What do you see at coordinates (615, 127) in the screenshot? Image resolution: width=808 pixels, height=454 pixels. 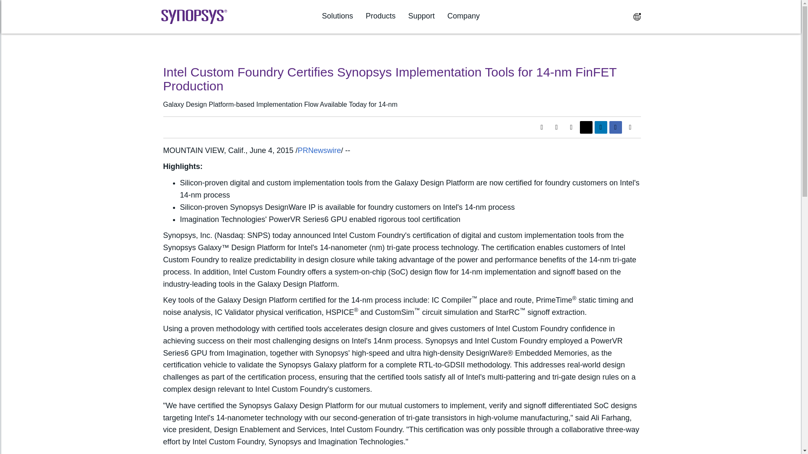 I see `Facebook Share` at bounding box center [615, 127].